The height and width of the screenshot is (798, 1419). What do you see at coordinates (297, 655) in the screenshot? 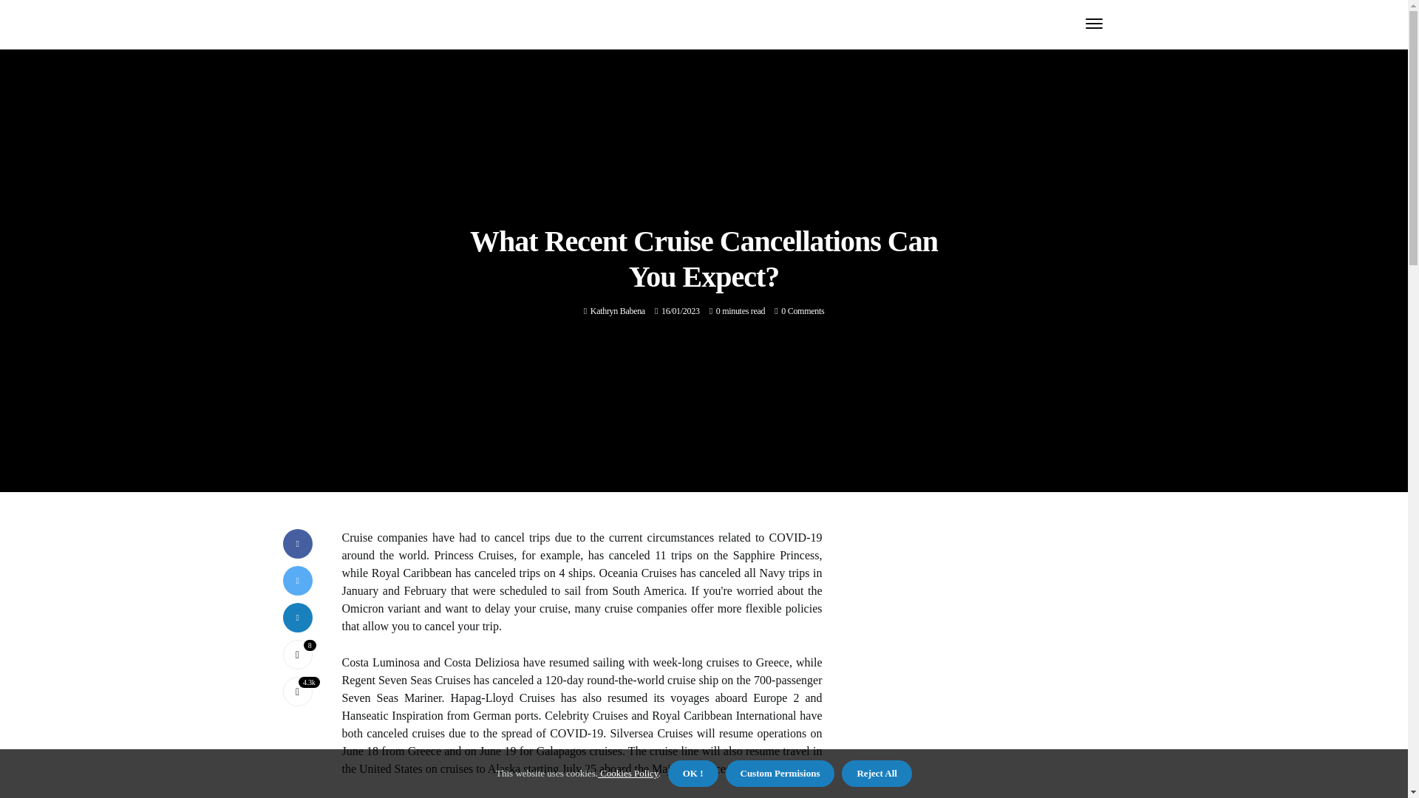
I see `8` at bounding box center [297, 655].